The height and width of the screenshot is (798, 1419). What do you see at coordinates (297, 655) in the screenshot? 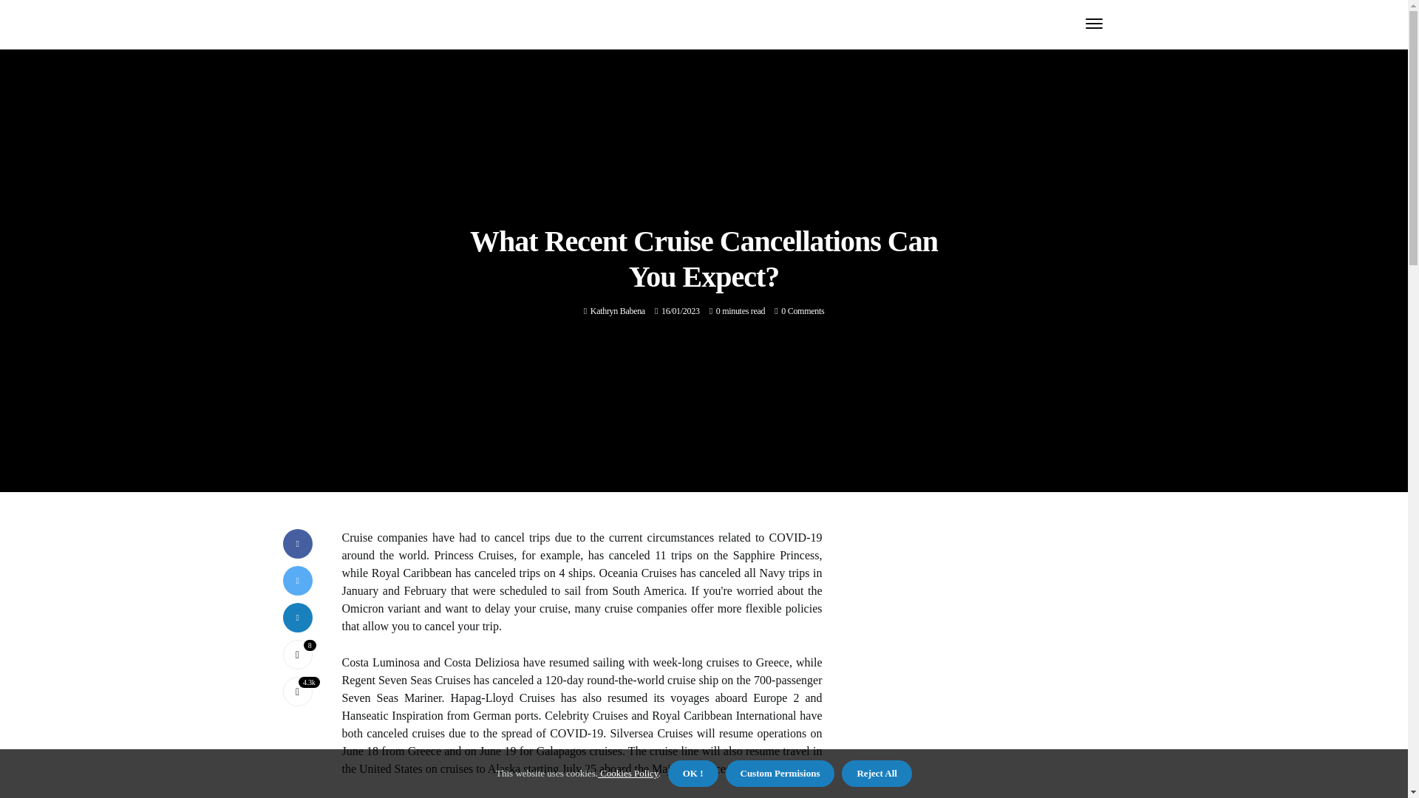
I see `8` at bounding box center [297, 655].